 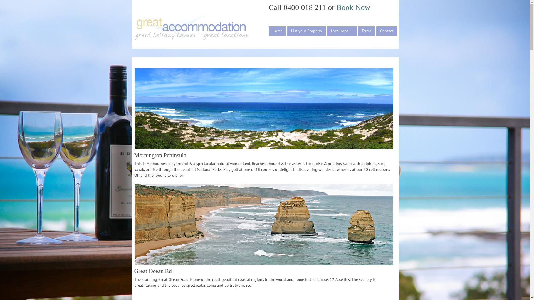 I want to click on Book Now, so click(x=353, y=7).